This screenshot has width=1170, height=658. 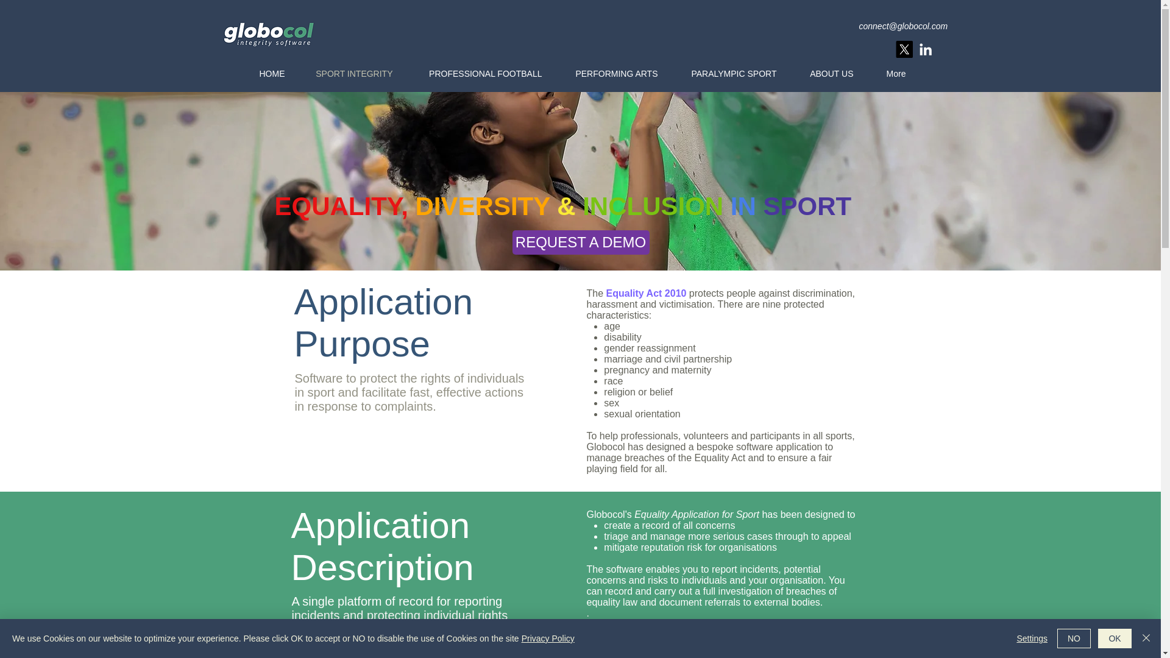 I want to click on PARALYMPIC SPORT, so click(x=732, y=73).